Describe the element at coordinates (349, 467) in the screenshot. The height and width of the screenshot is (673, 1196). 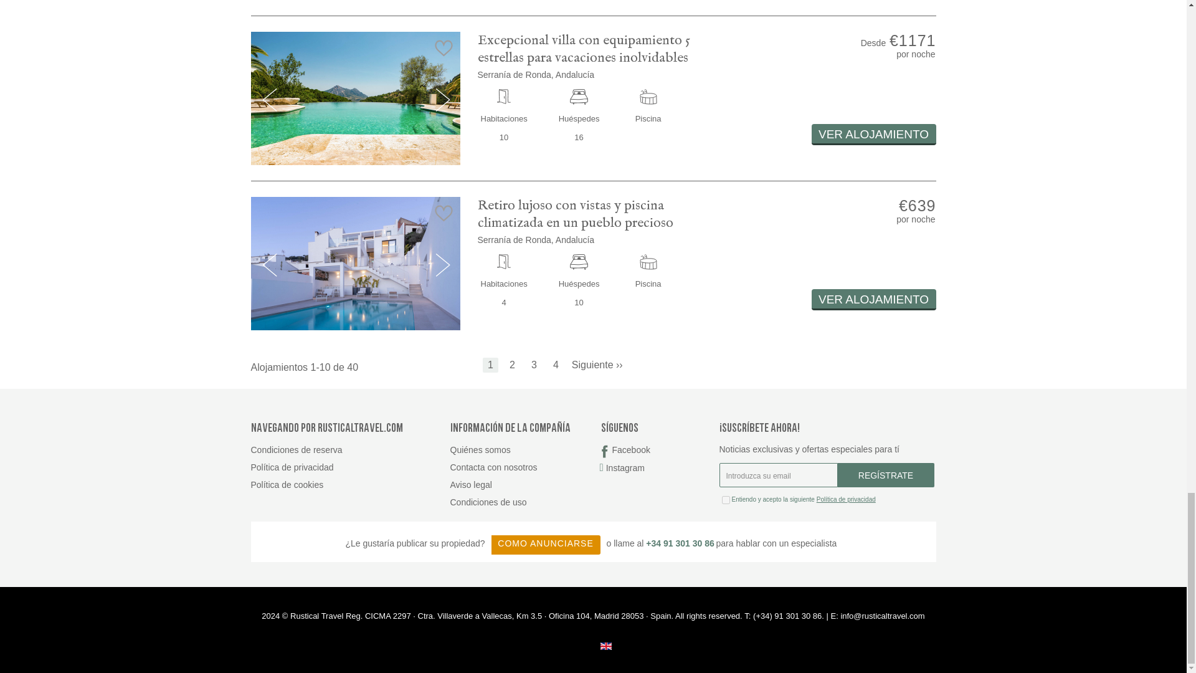
I see `Leer nuestra politica de privacidad` at that location.